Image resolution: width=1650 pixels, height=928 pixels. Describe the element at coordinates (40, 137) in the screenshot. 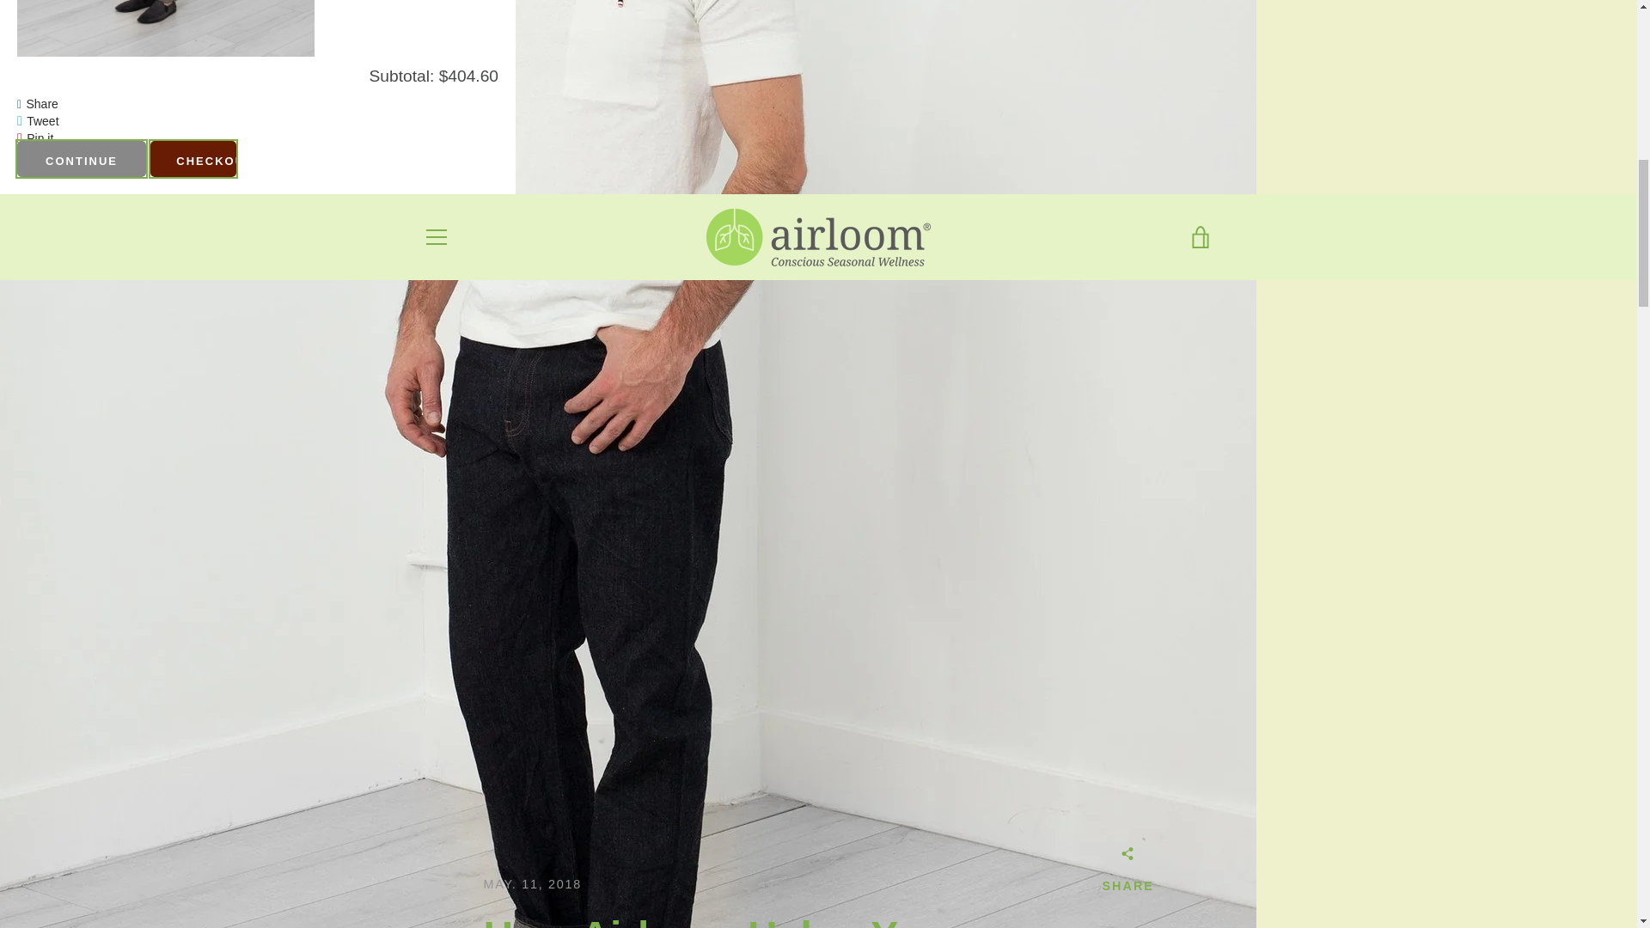

I see `Pin it` at that location.